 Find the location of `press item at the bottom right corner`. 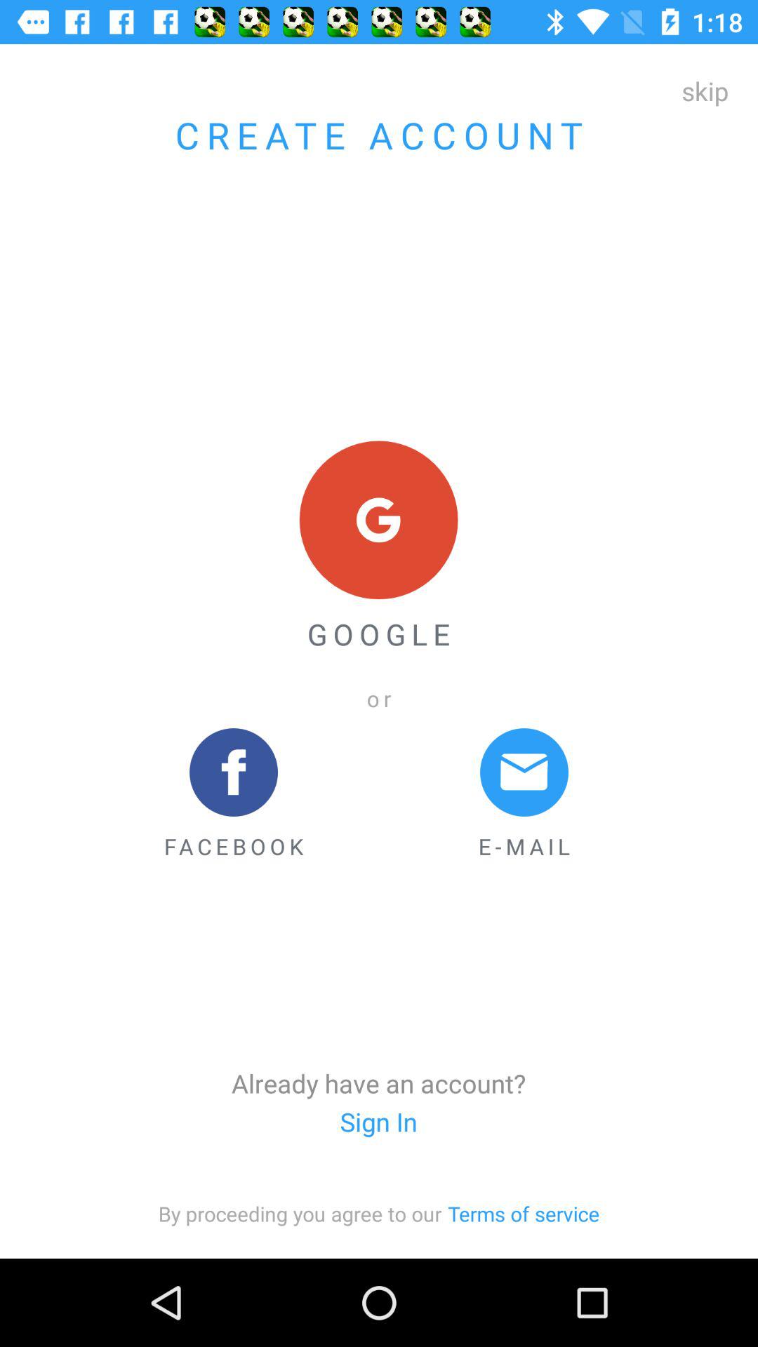

press item at the bottom right corner is located at coordinates (524, 1214).